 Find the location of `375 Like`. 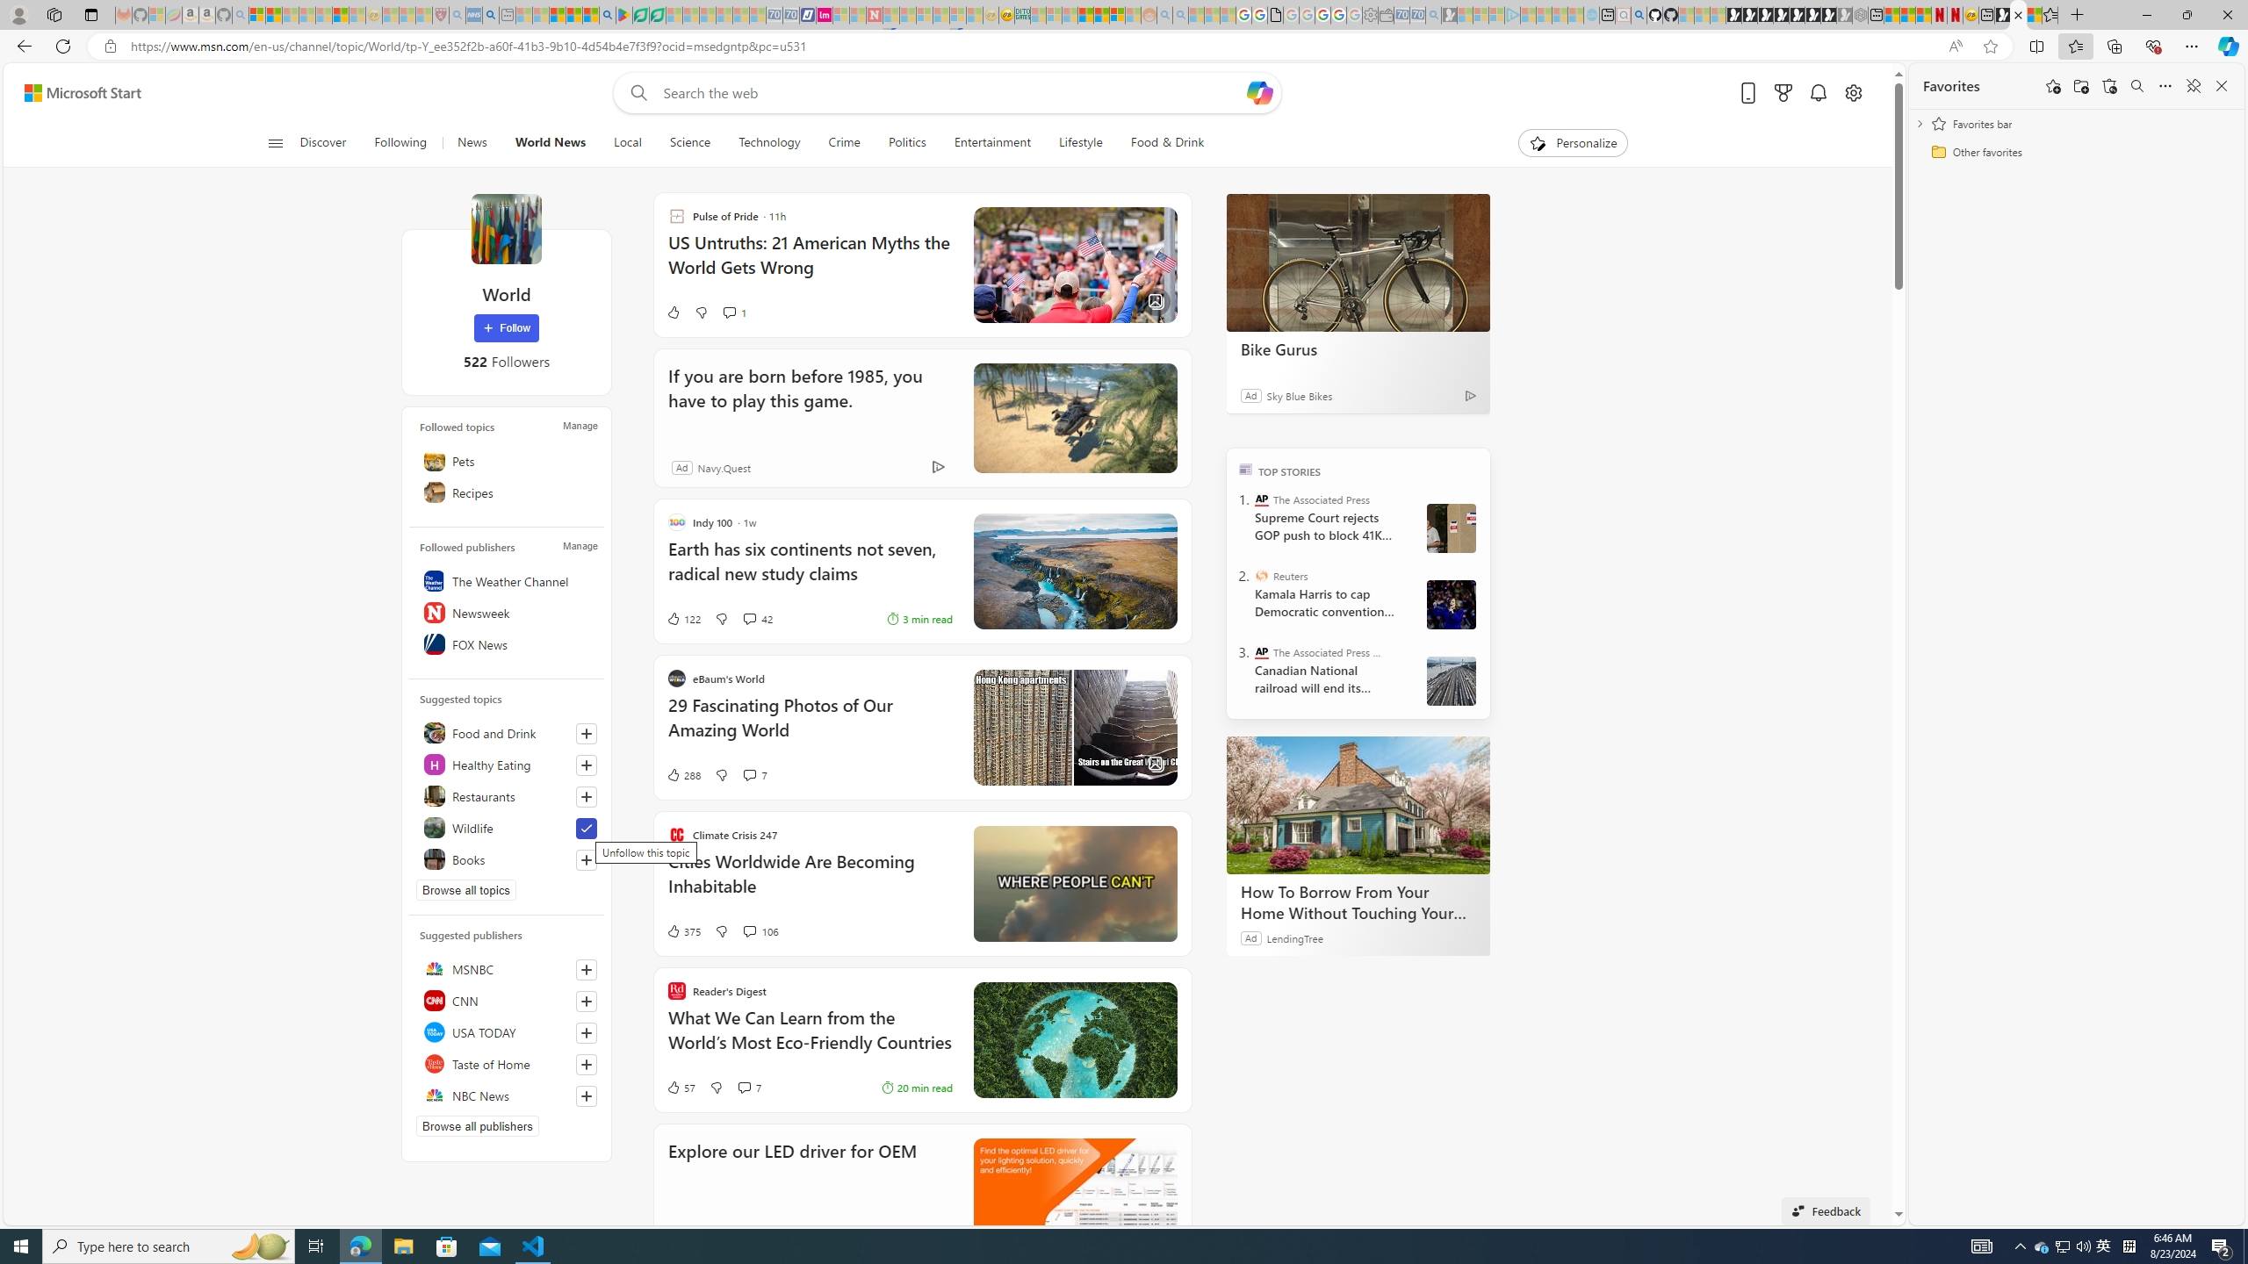

375 Like is located at coordinates (683, 930).